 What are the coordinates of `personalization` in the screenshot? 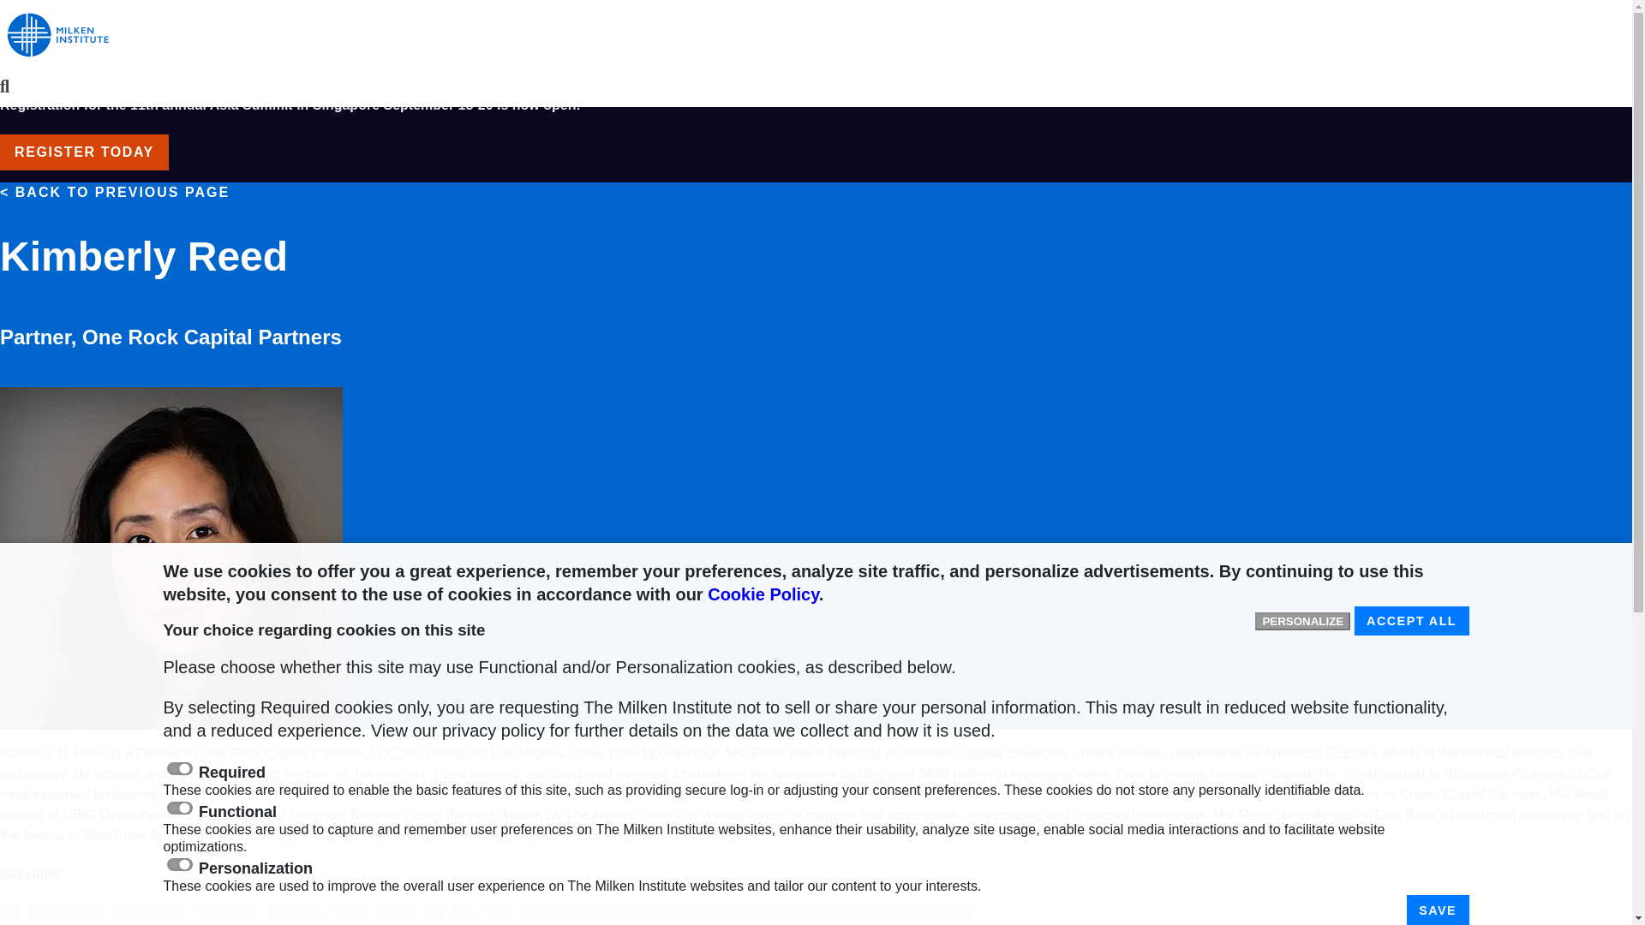 It's located at (178, 865).